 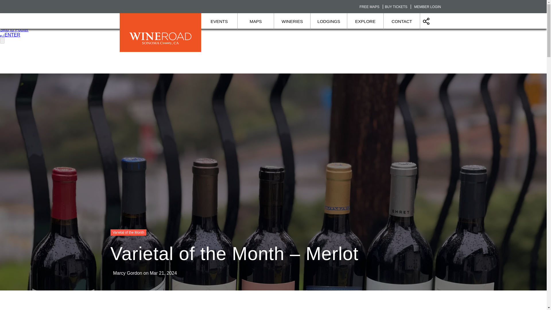 What do you see at coordinates (329, 21) in the screenshot?
I see `LODGINGS` at bounding box center [329, 21].